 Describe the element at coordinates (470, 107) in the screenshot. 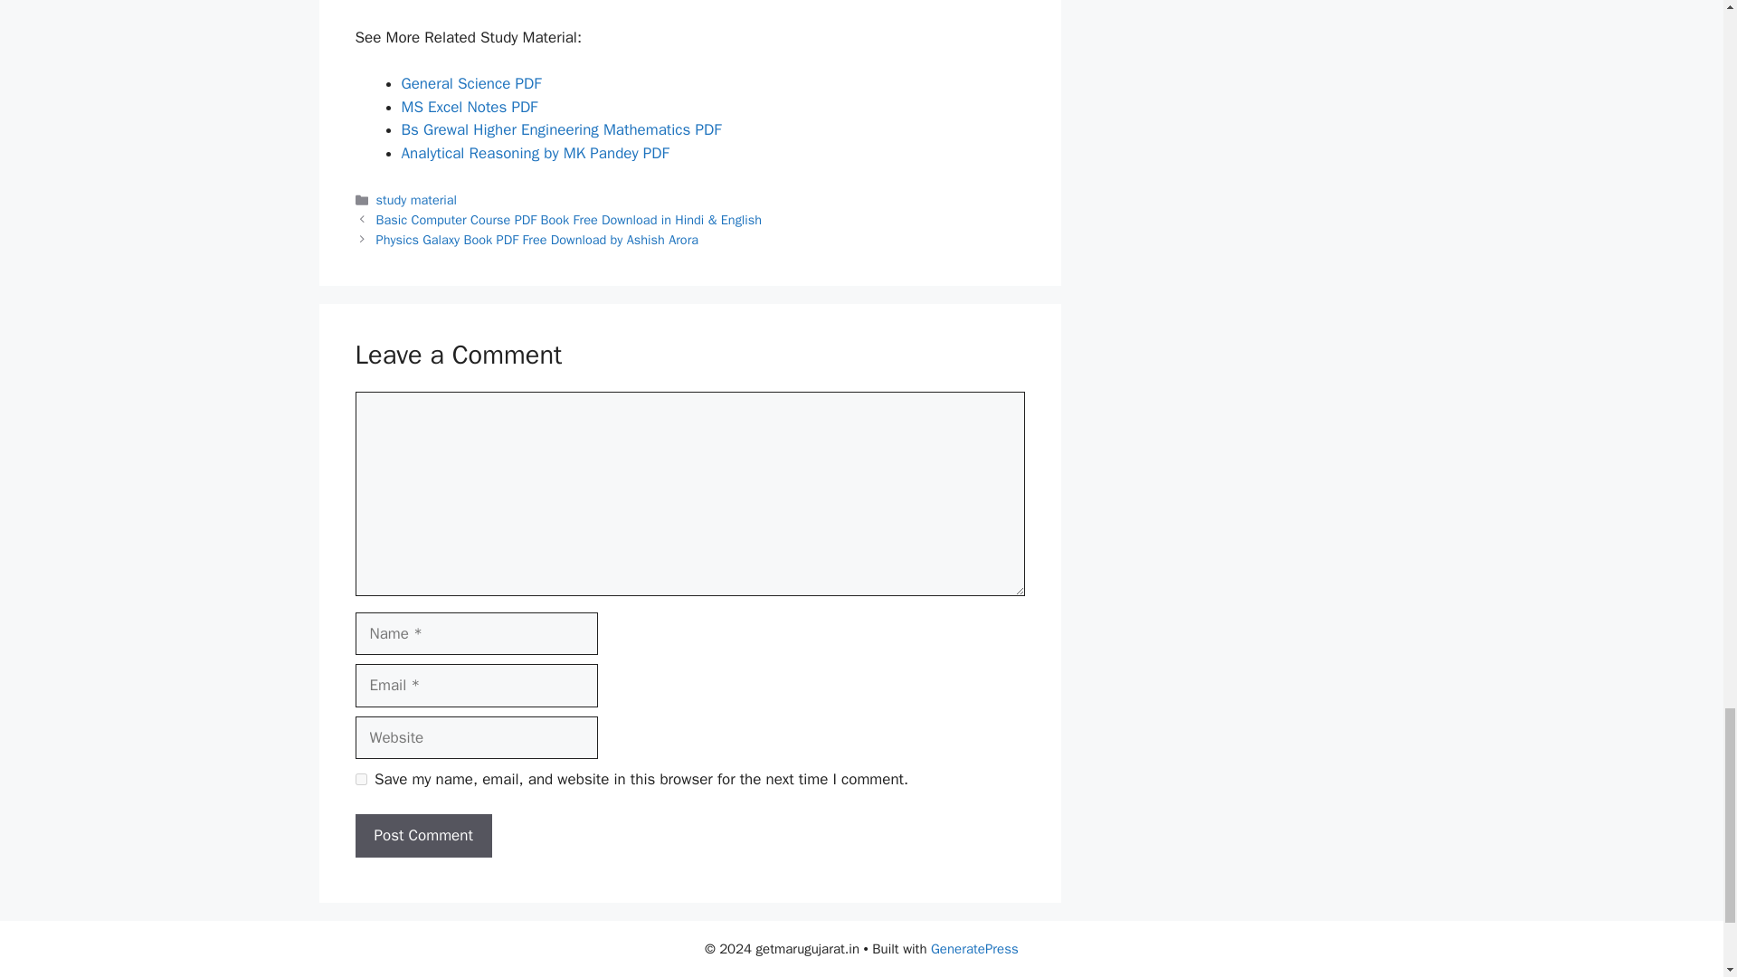

I see `MS Excel Notes PDF` at that location.